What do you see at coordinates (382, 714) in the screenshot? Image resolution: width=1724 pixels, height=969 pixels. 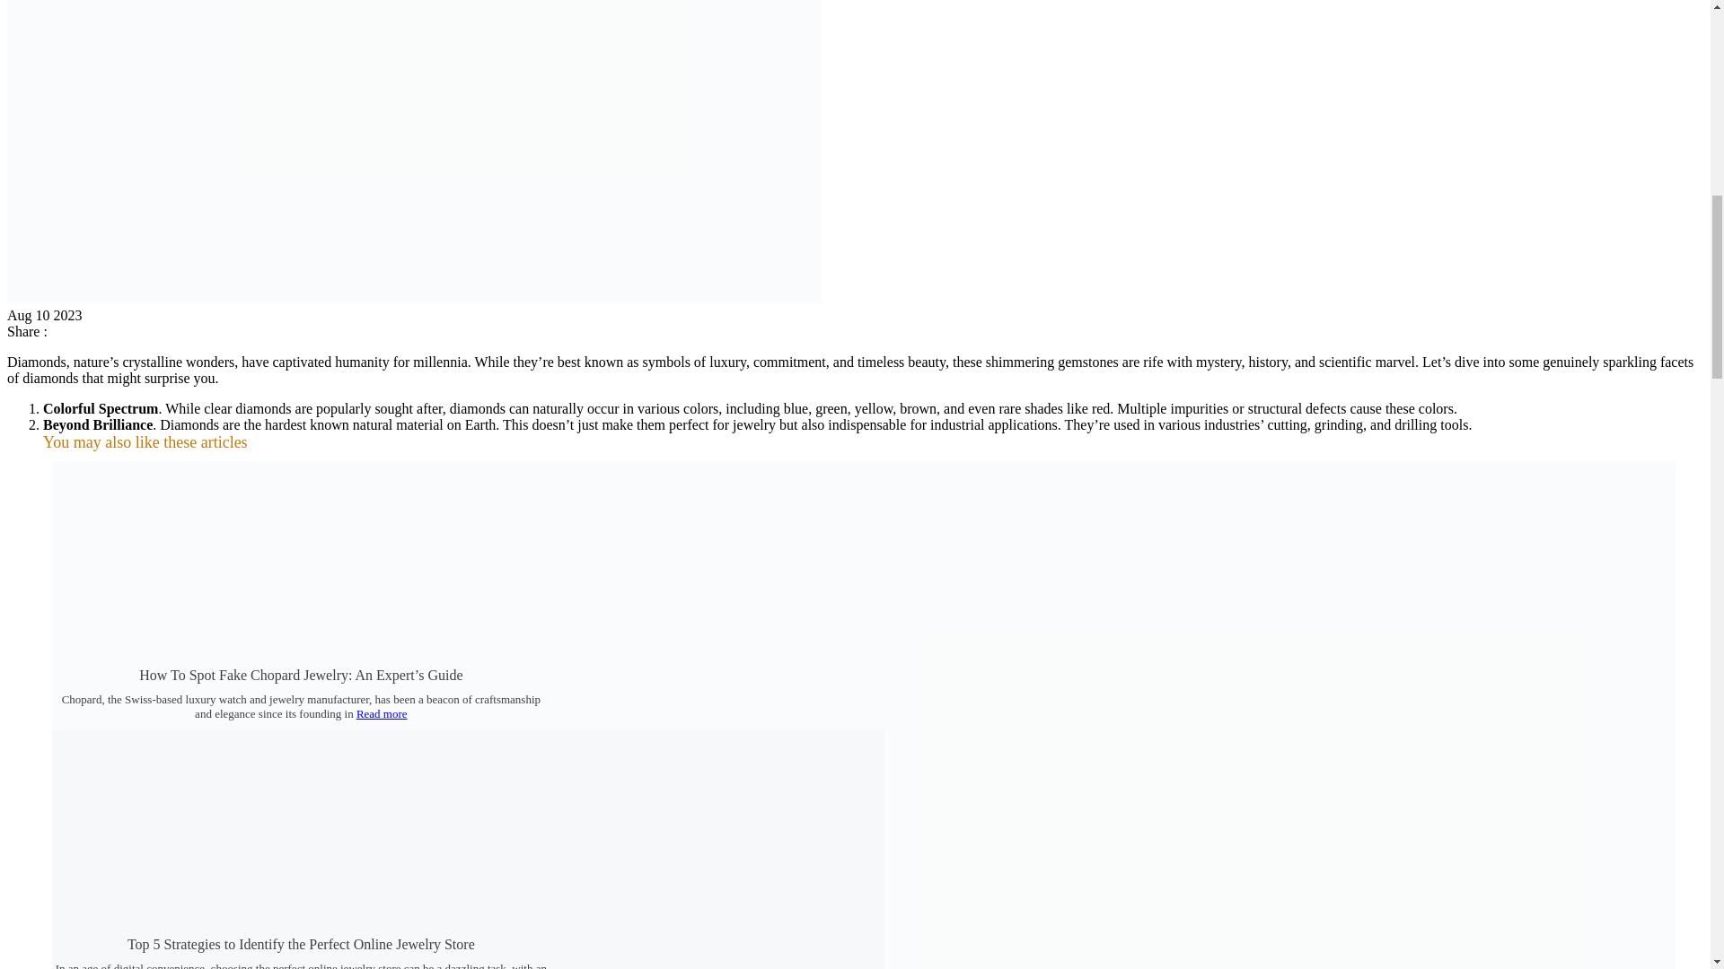 I see `Read more` at bounding box center [382, 714].